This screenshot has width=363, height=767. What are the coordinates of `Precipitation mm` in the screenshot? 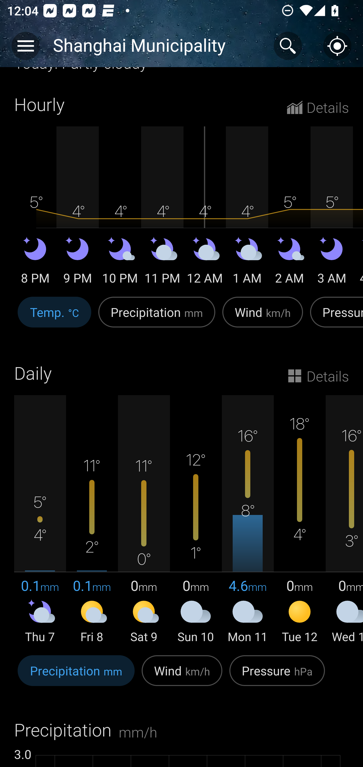 It's located at (157, 317).